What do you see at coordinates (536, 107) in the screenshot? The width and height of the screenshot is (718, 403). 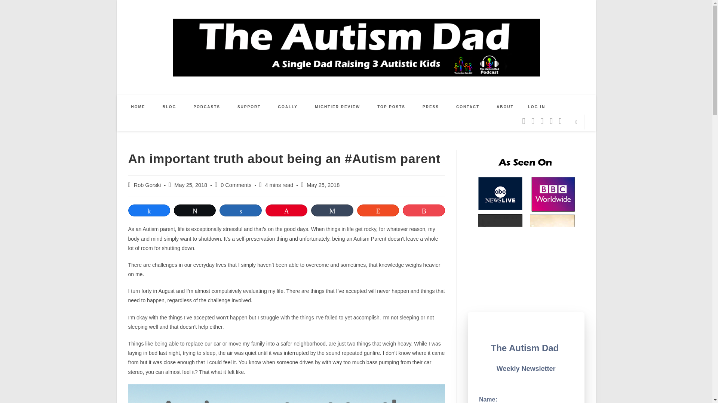 I see `LOG IN` at bounding box center [536, 107].